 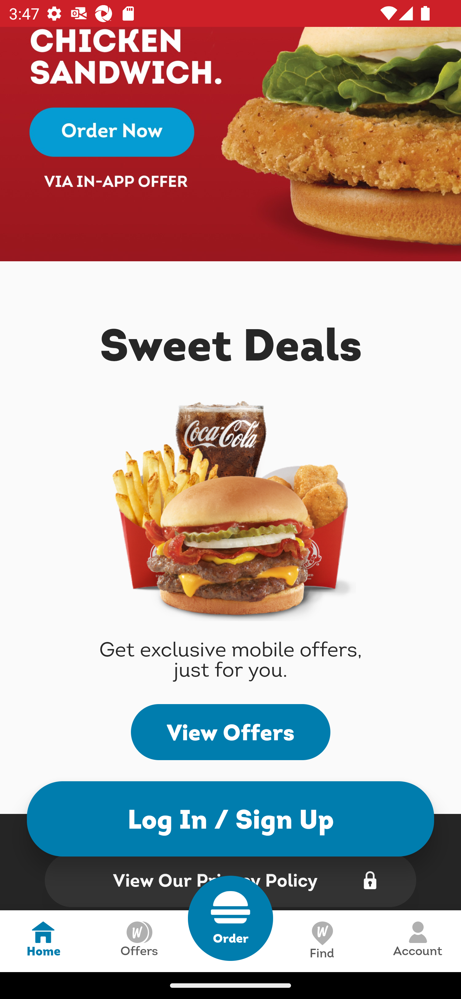 What do you see at coordinates (321, 941) in the screenshot?
I see `Scan,4 of 5 Find Find` at bounding box center [321, 941].